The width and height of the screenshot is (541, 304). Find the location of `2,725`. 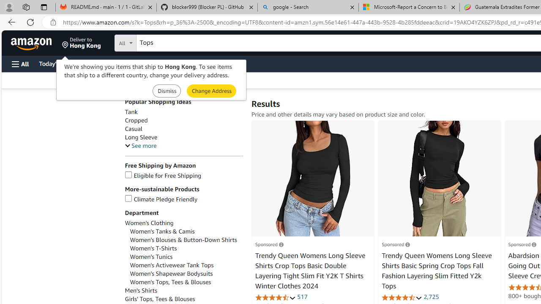

2,725 is located at coordinates (431, 296).